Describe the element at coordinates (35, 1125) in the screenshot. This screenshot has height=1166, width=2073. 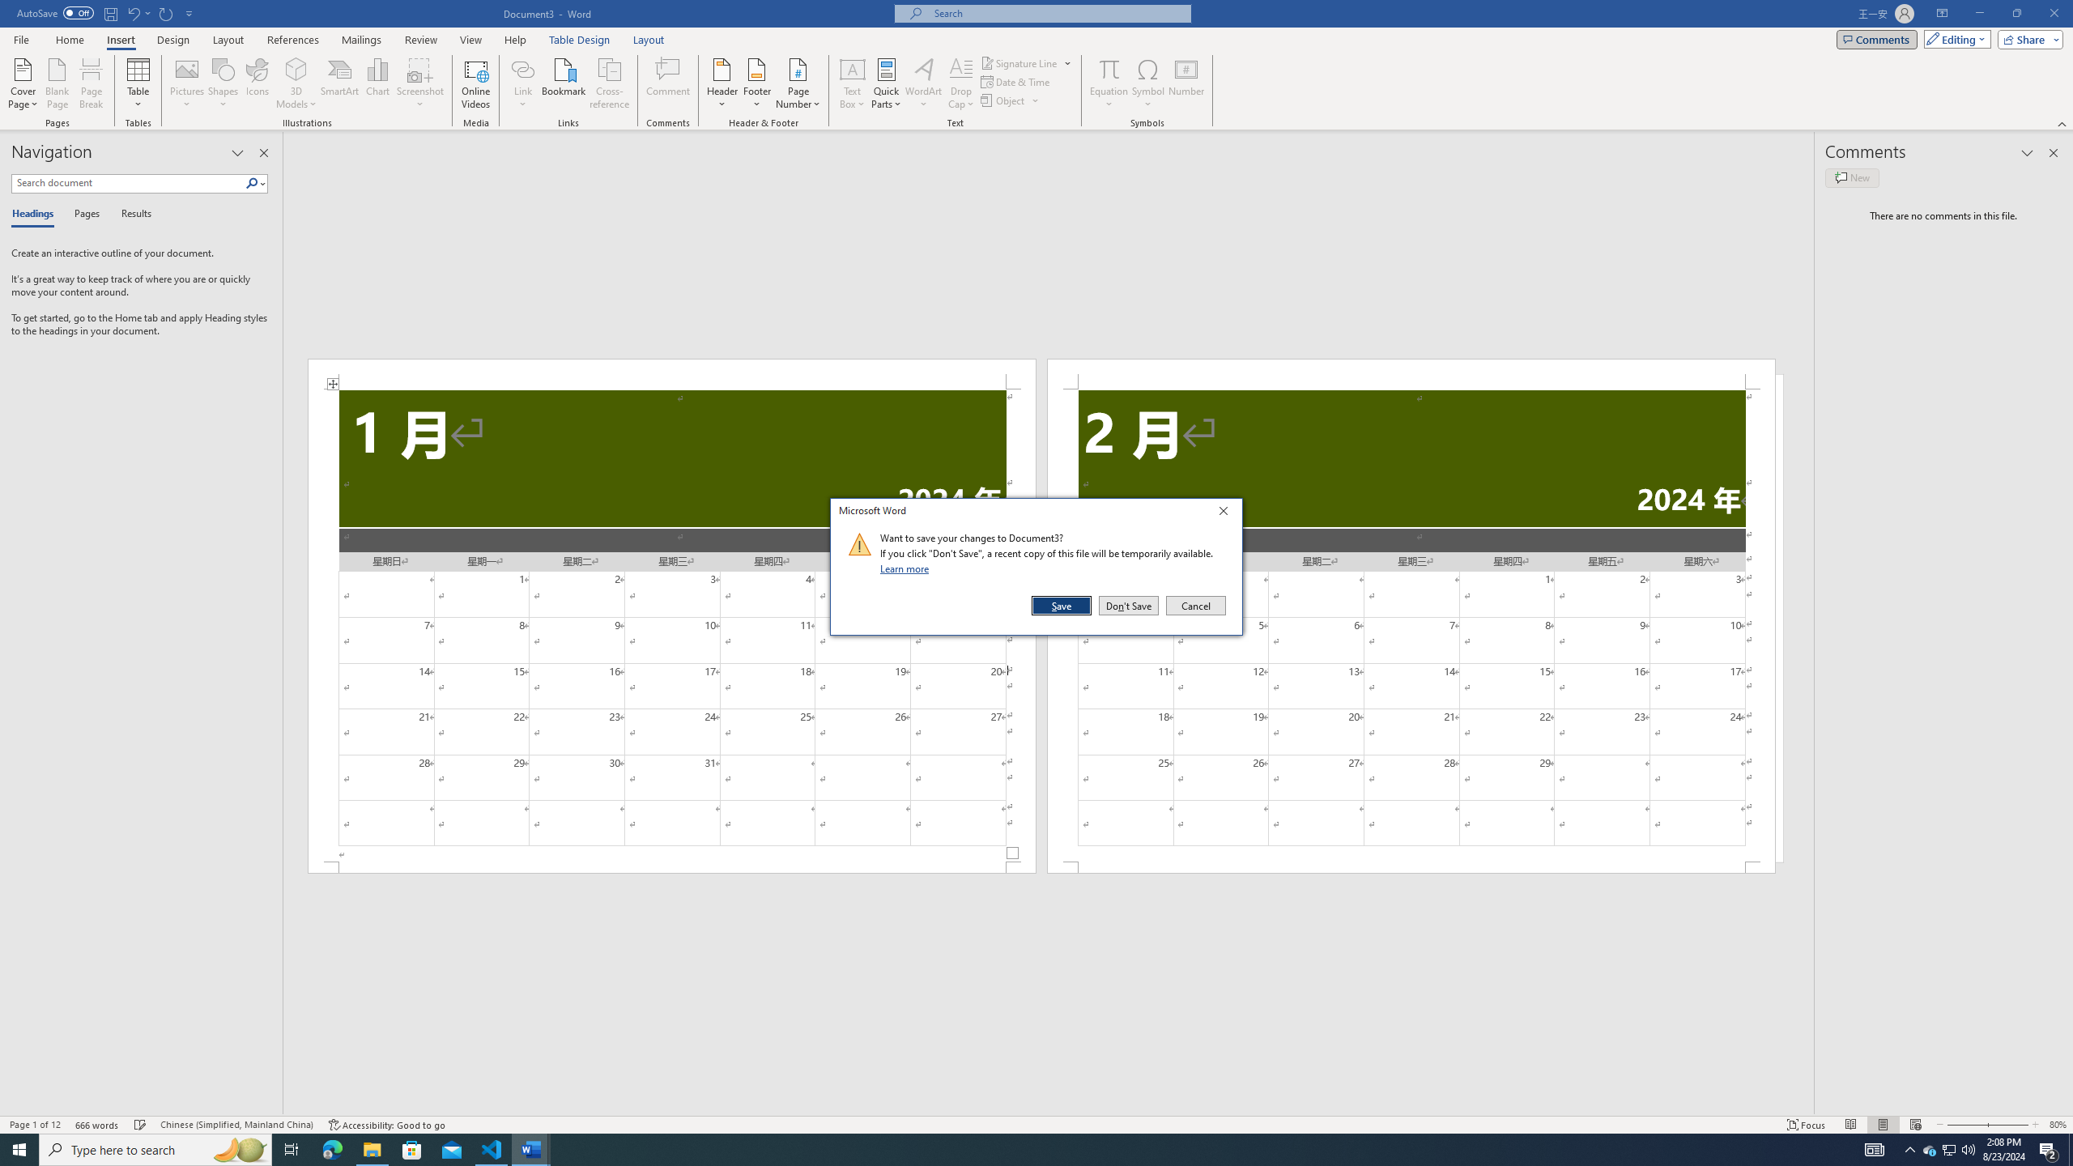
I see `Page Number Page 1 of 12` at that location.